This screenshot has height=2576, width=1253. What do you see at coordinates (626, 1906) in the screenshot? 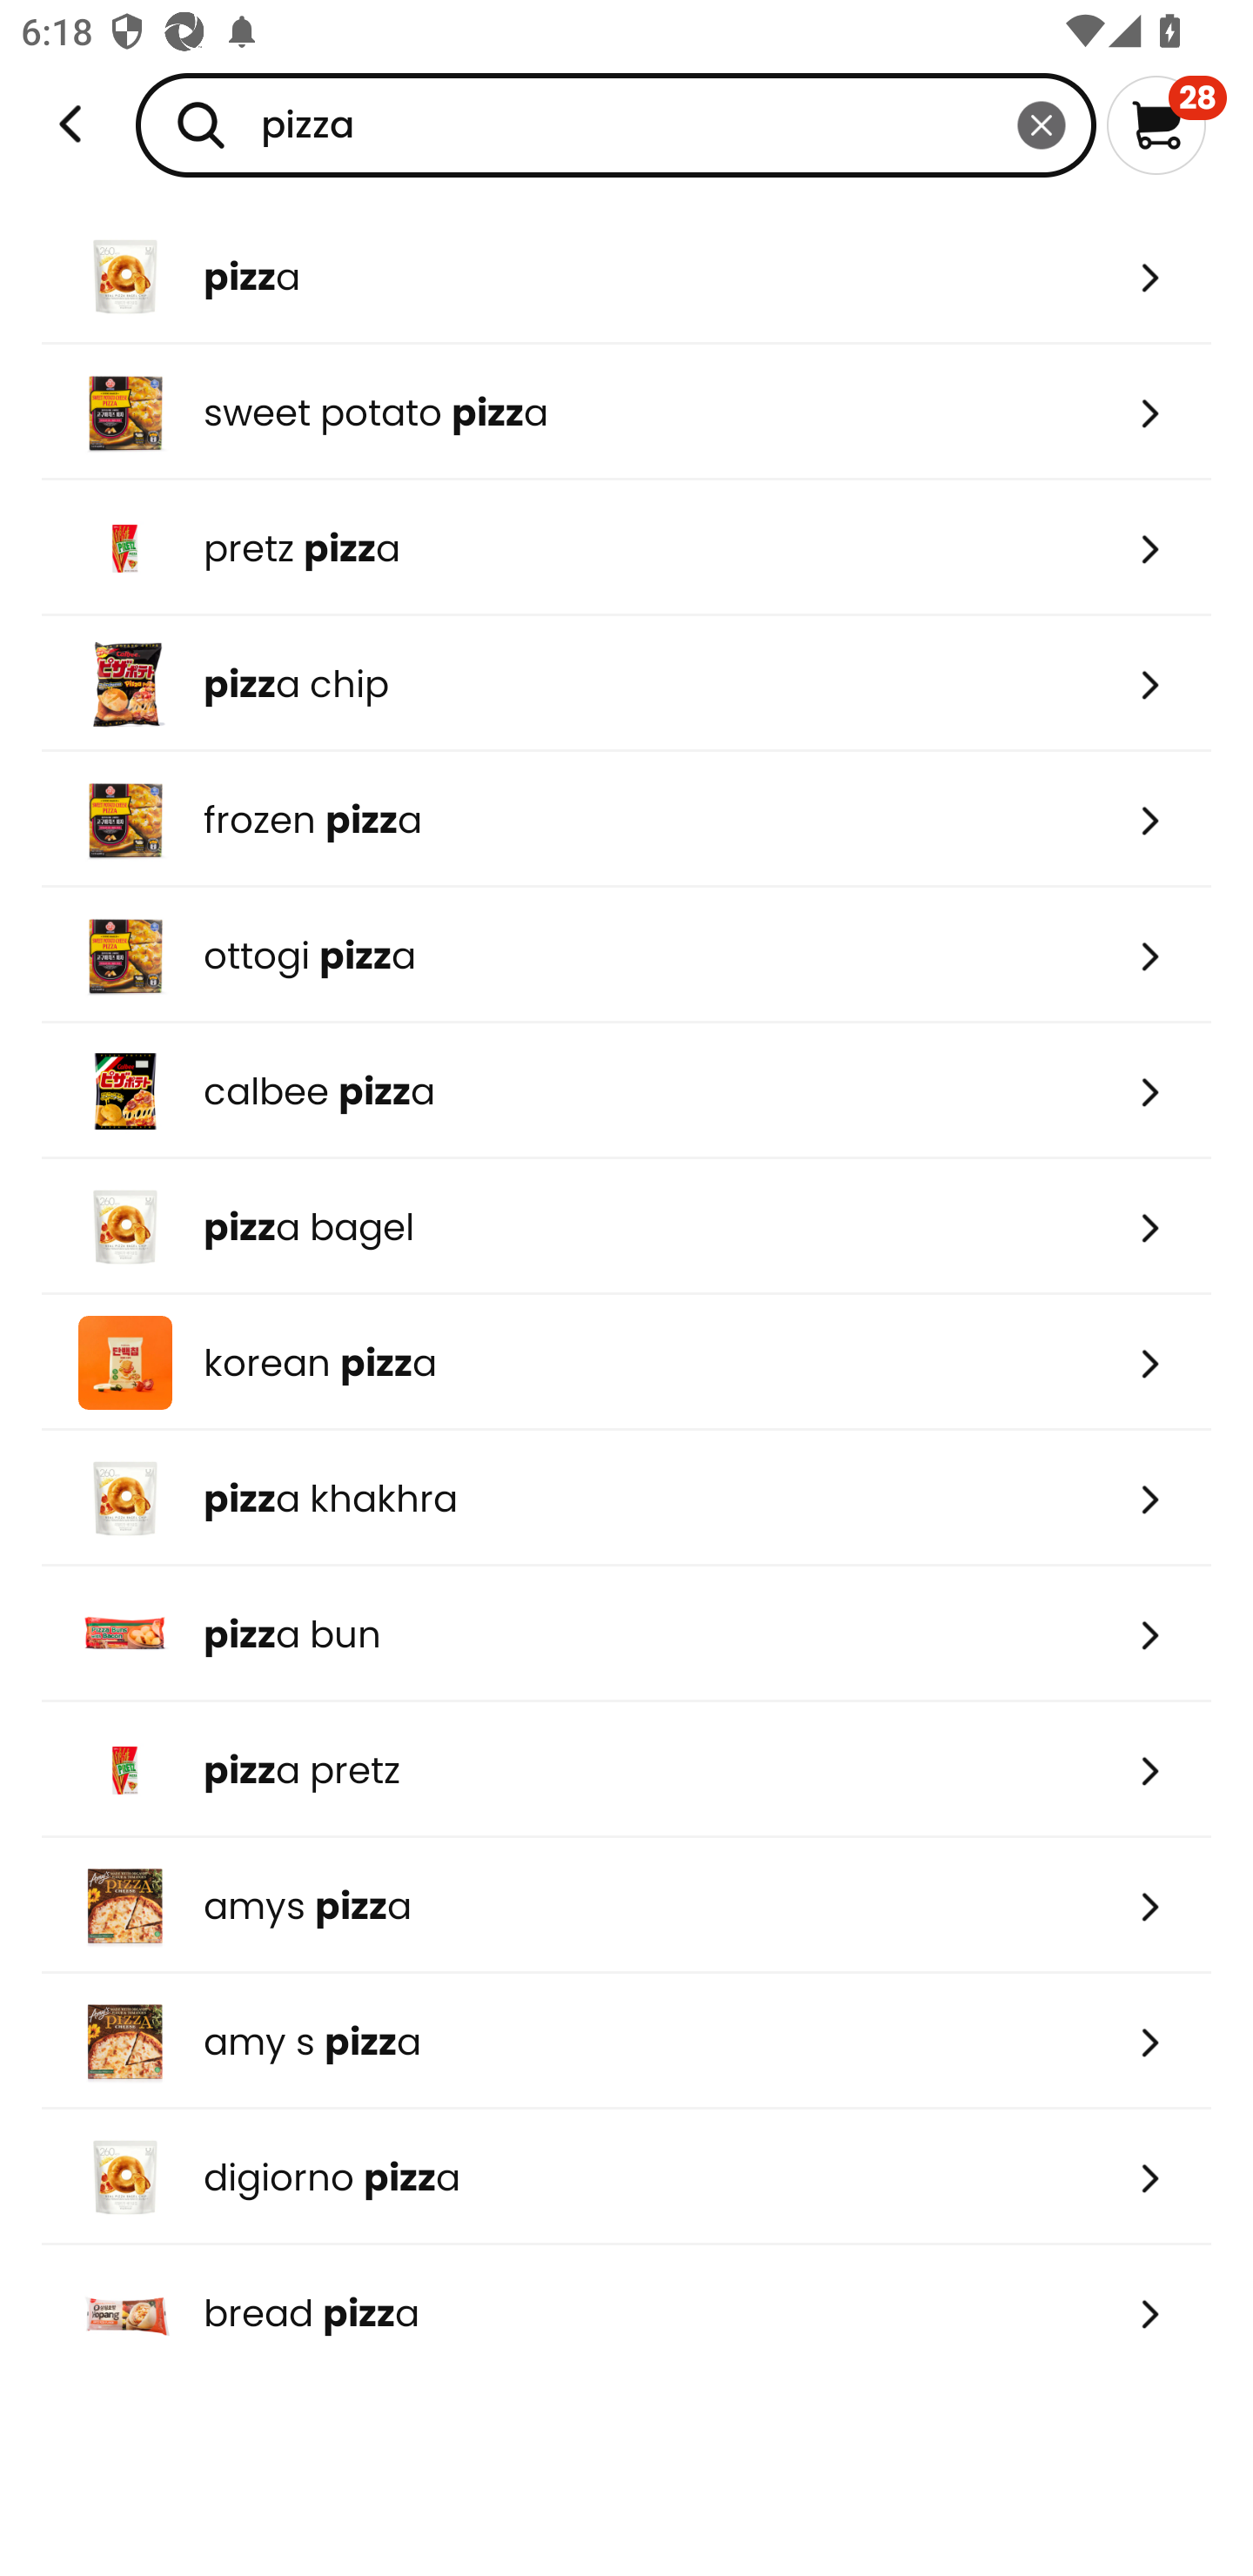
I see `amys pizza` at bounding box center [626, 1906].